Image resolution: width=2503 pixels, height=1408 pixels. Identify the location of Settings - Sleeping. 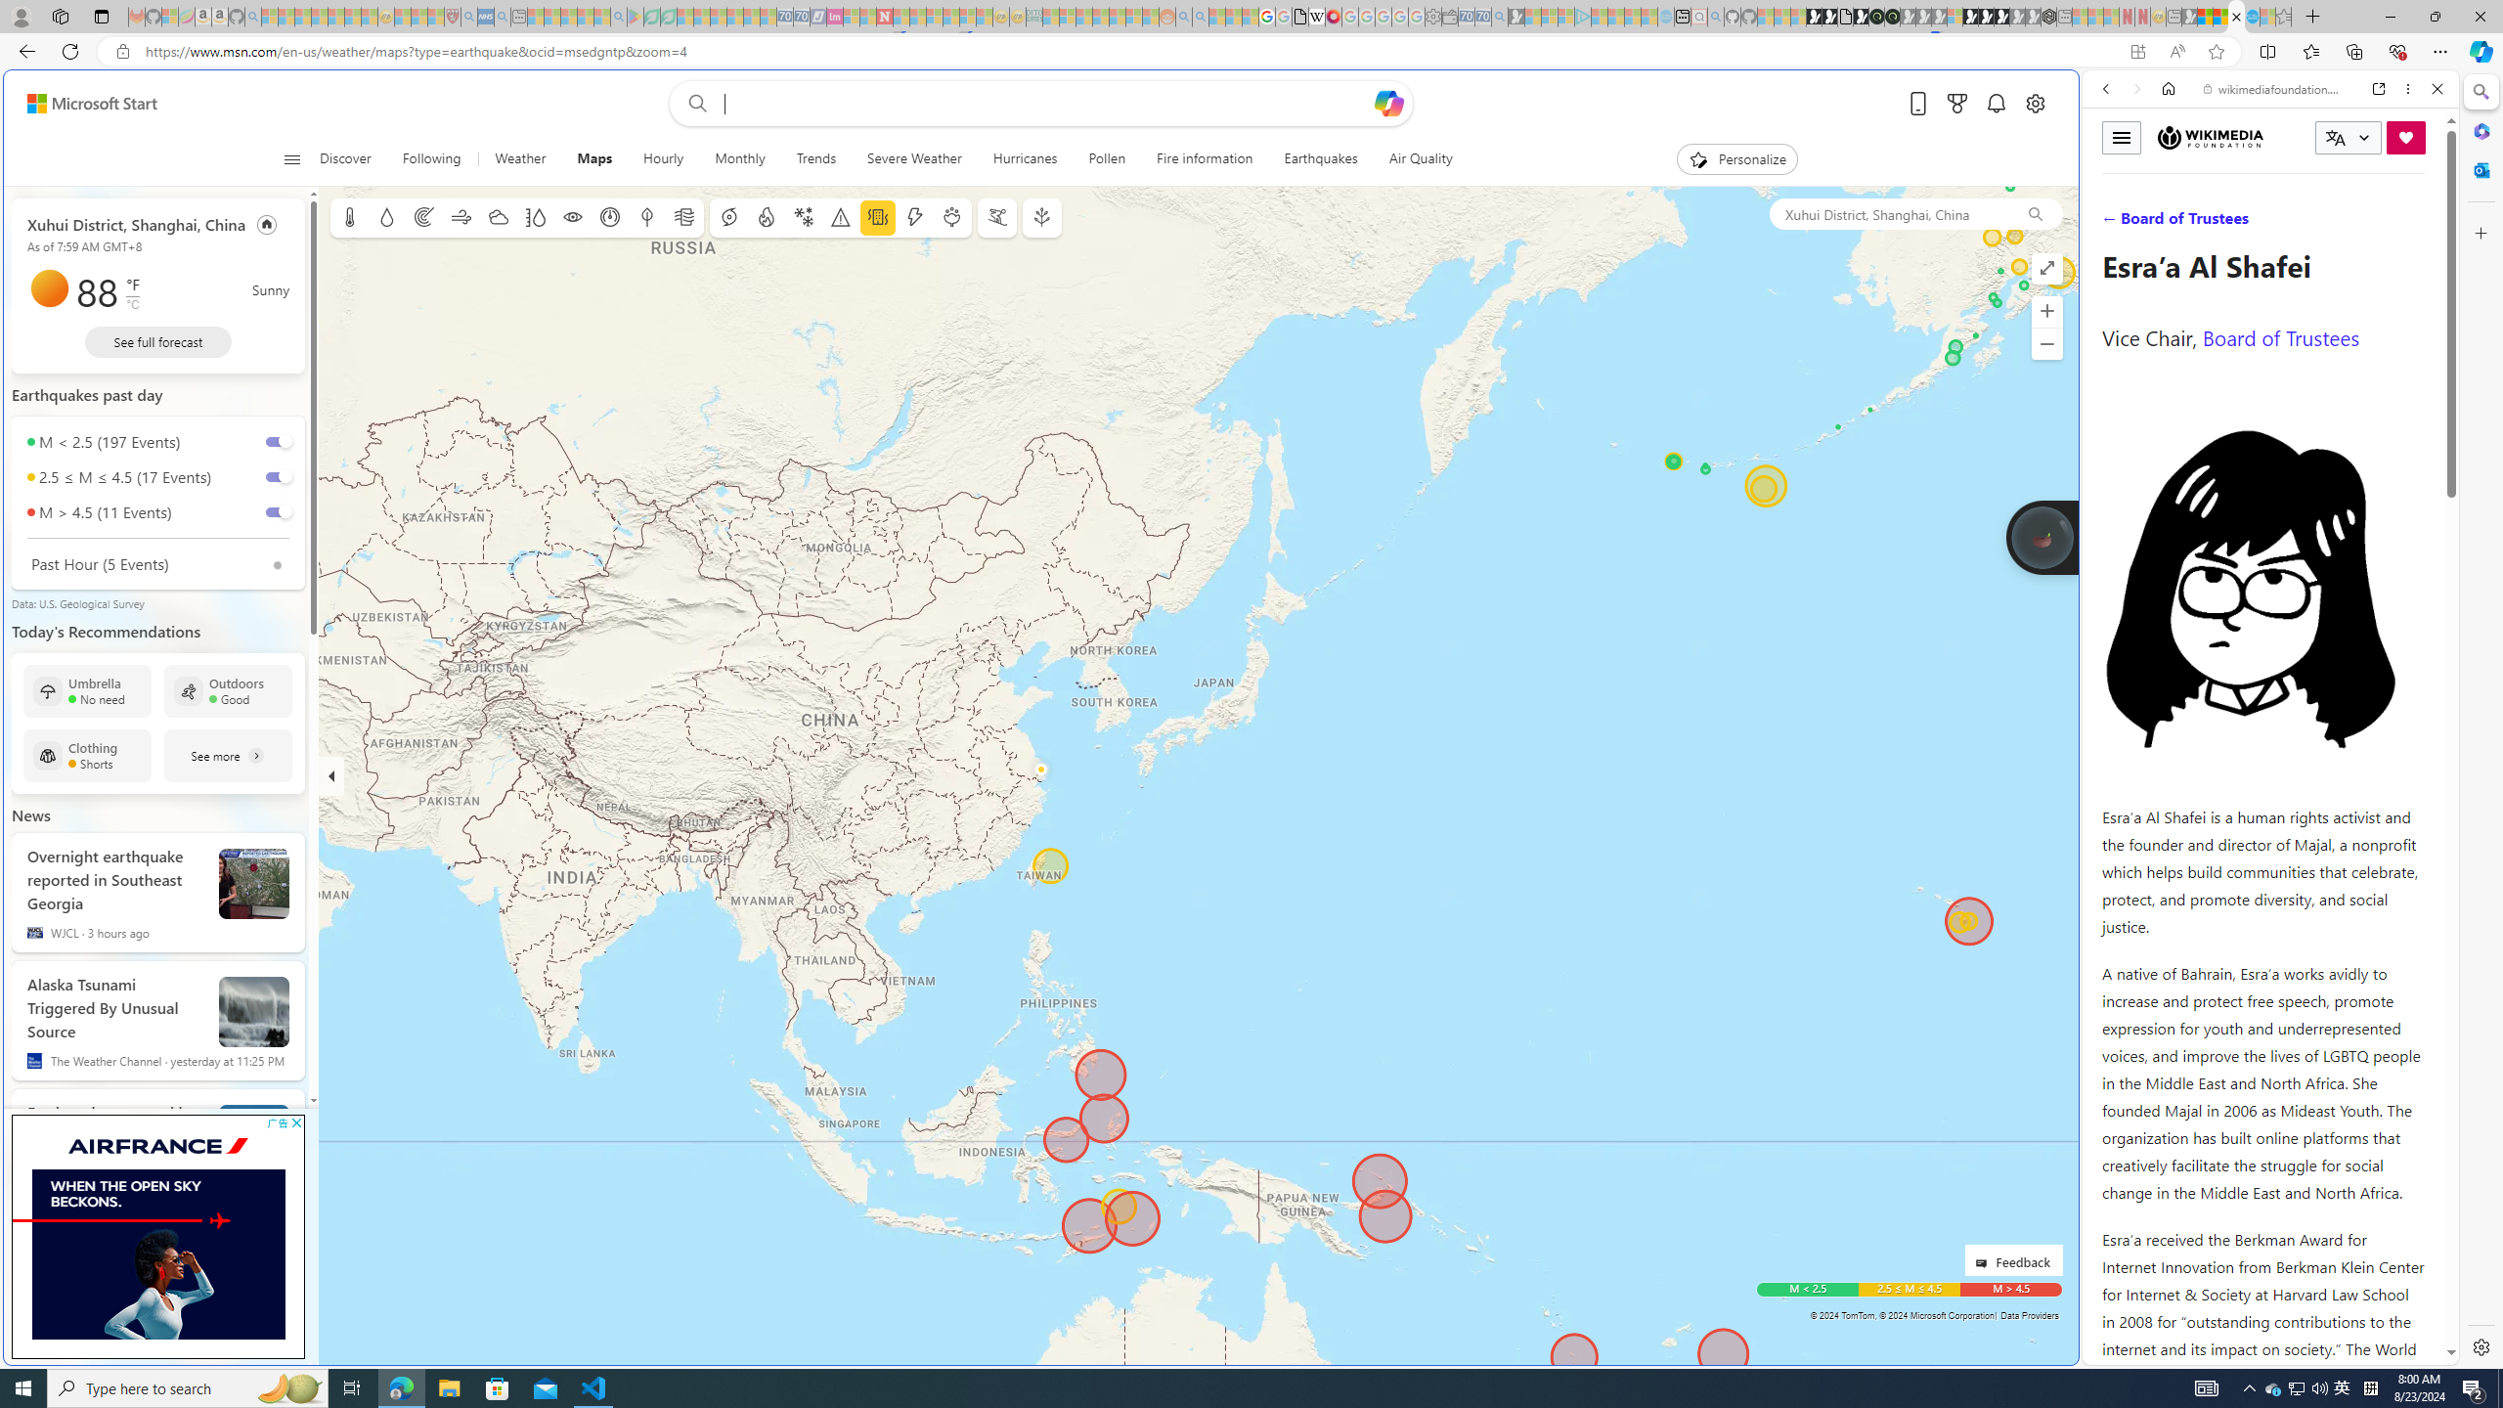
(1432, 17).